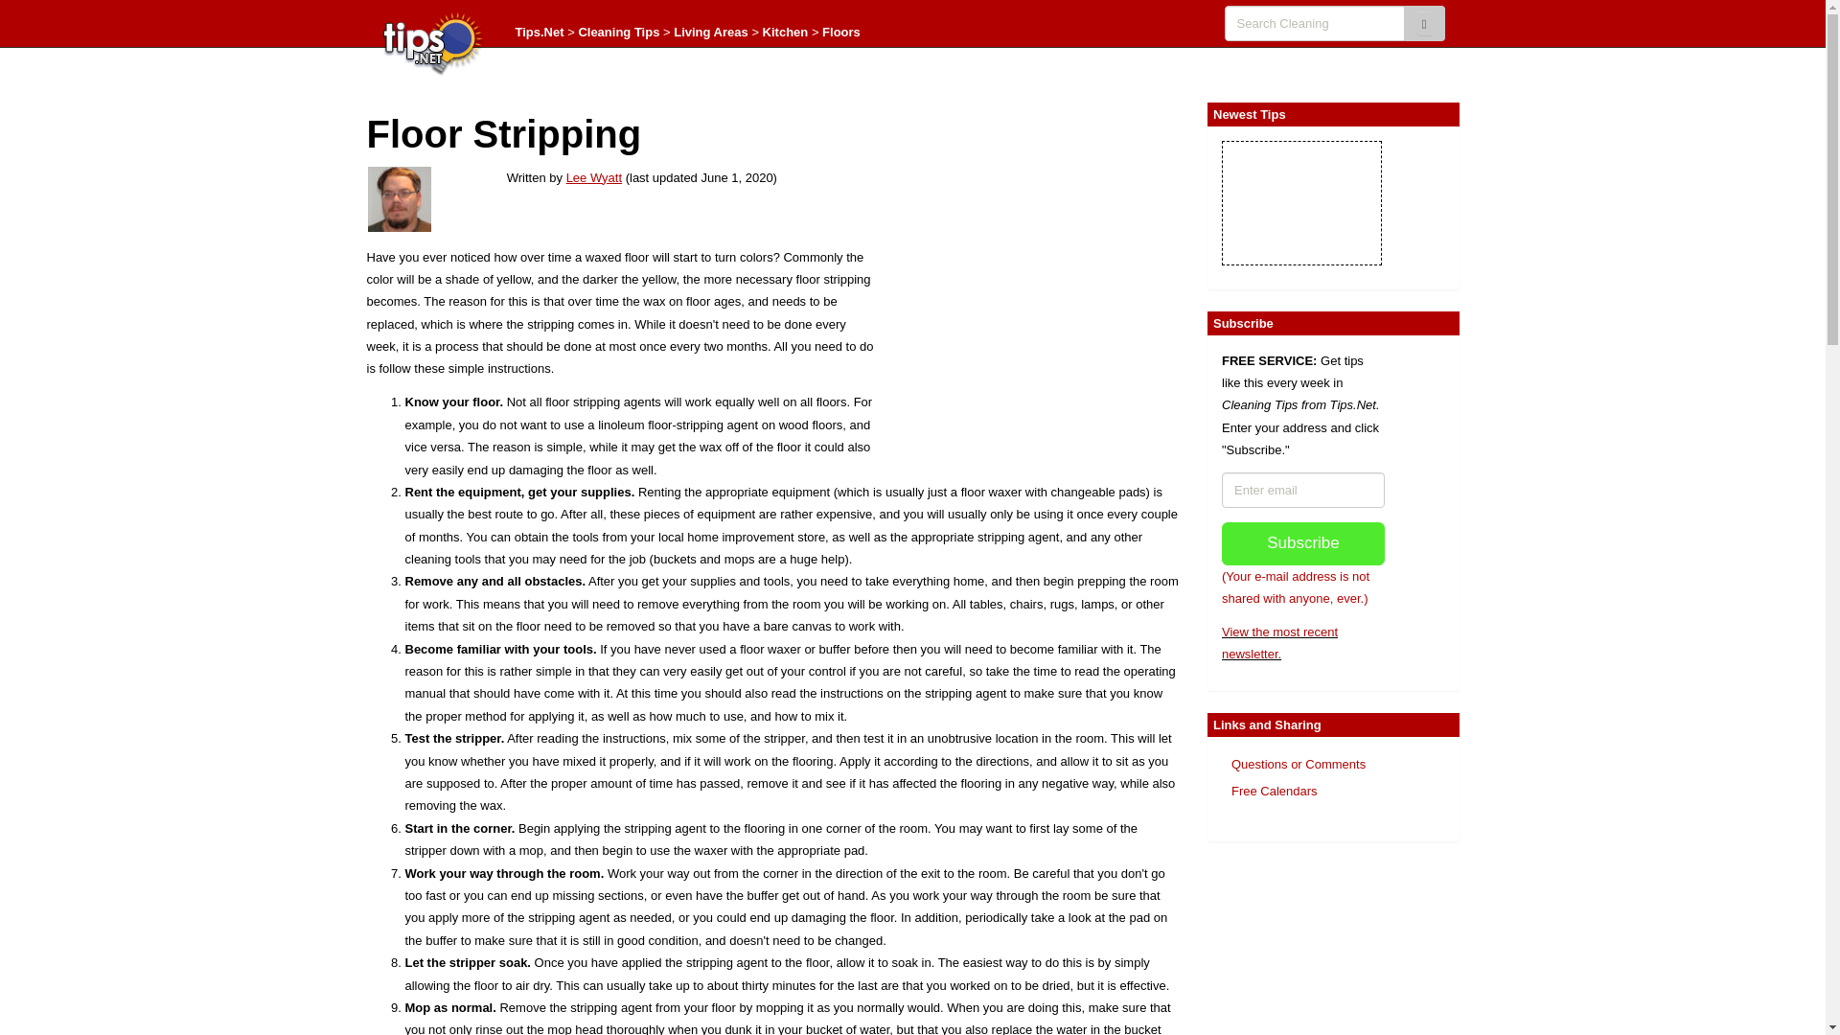 This screenshot has width=1840, height=1035. Describe the element at coordinates (1278, 643) in the screenshot. I see `View the most recent newsletter.` at that location.